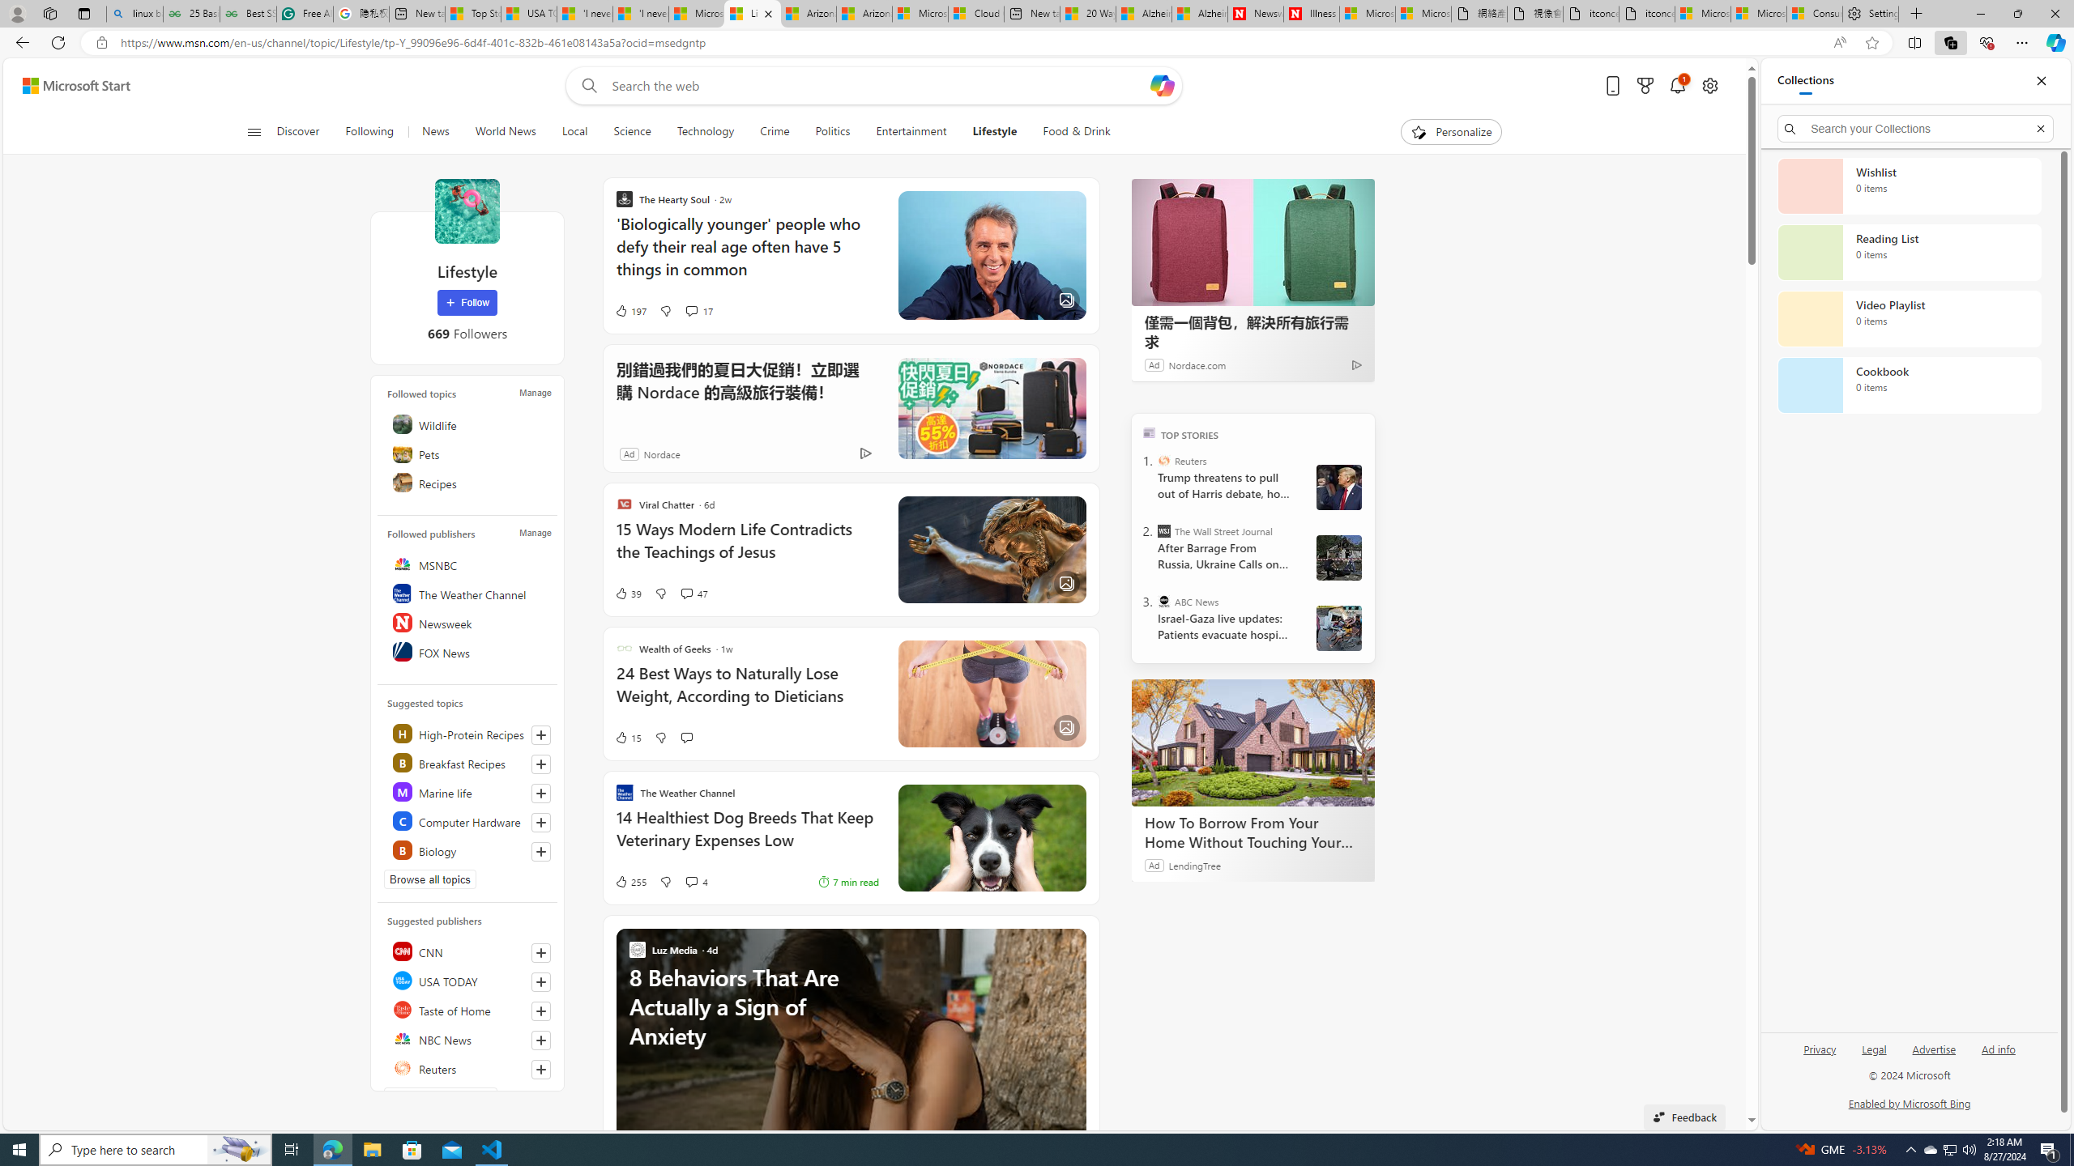  I want to click on Notifications, so click(1677, 86).